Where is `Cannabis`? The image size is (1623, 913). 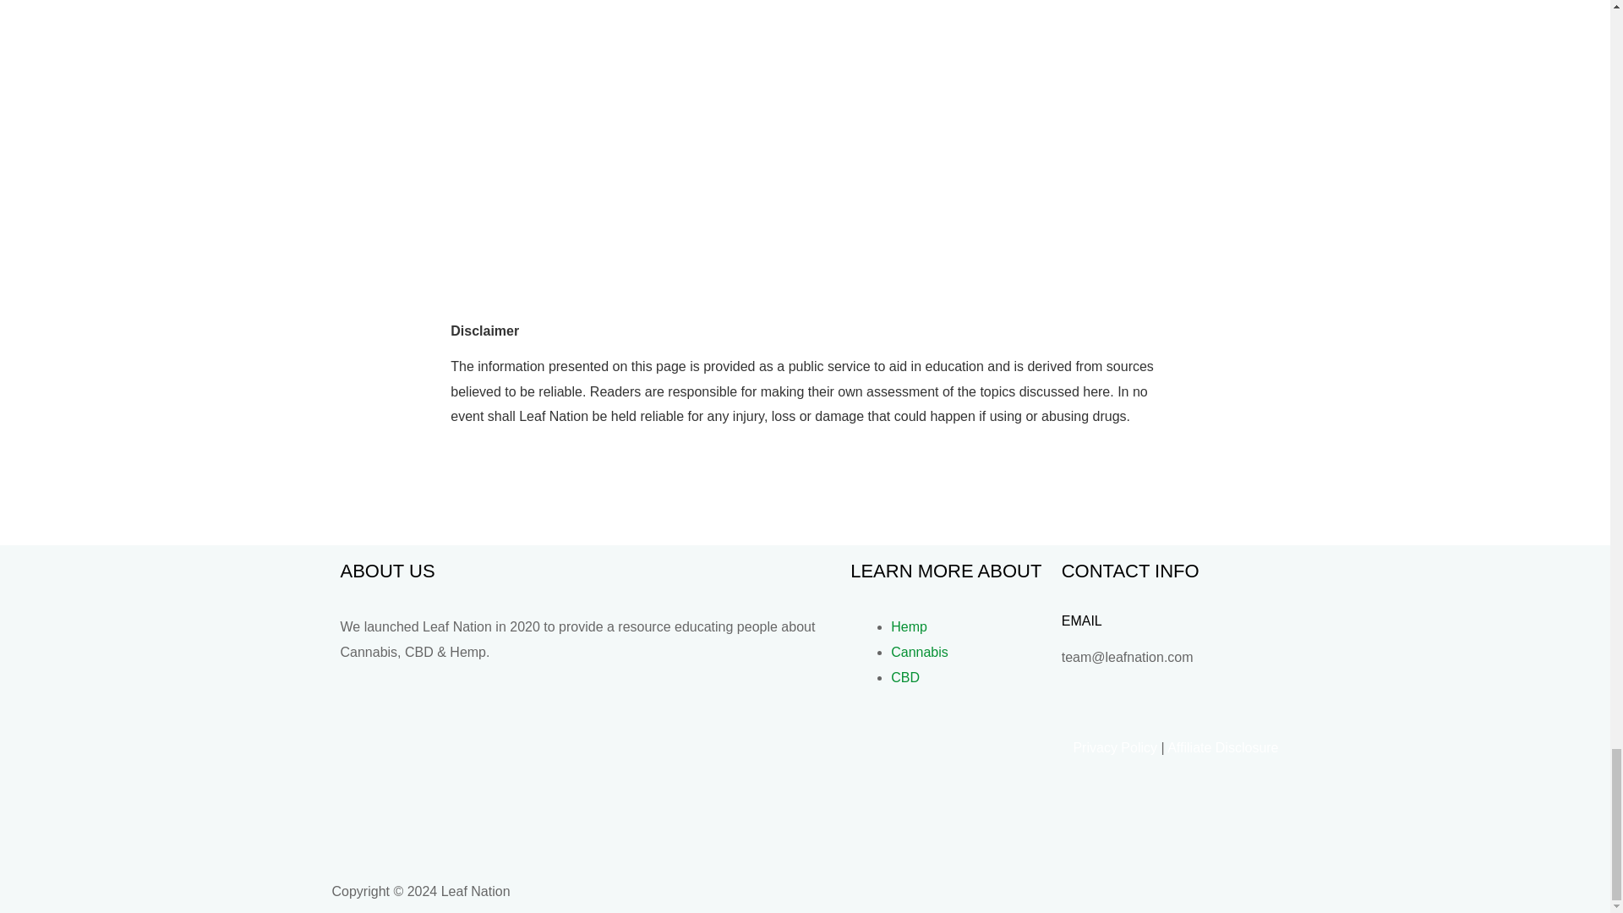
Cannabis is located at coordinates (920, 651).